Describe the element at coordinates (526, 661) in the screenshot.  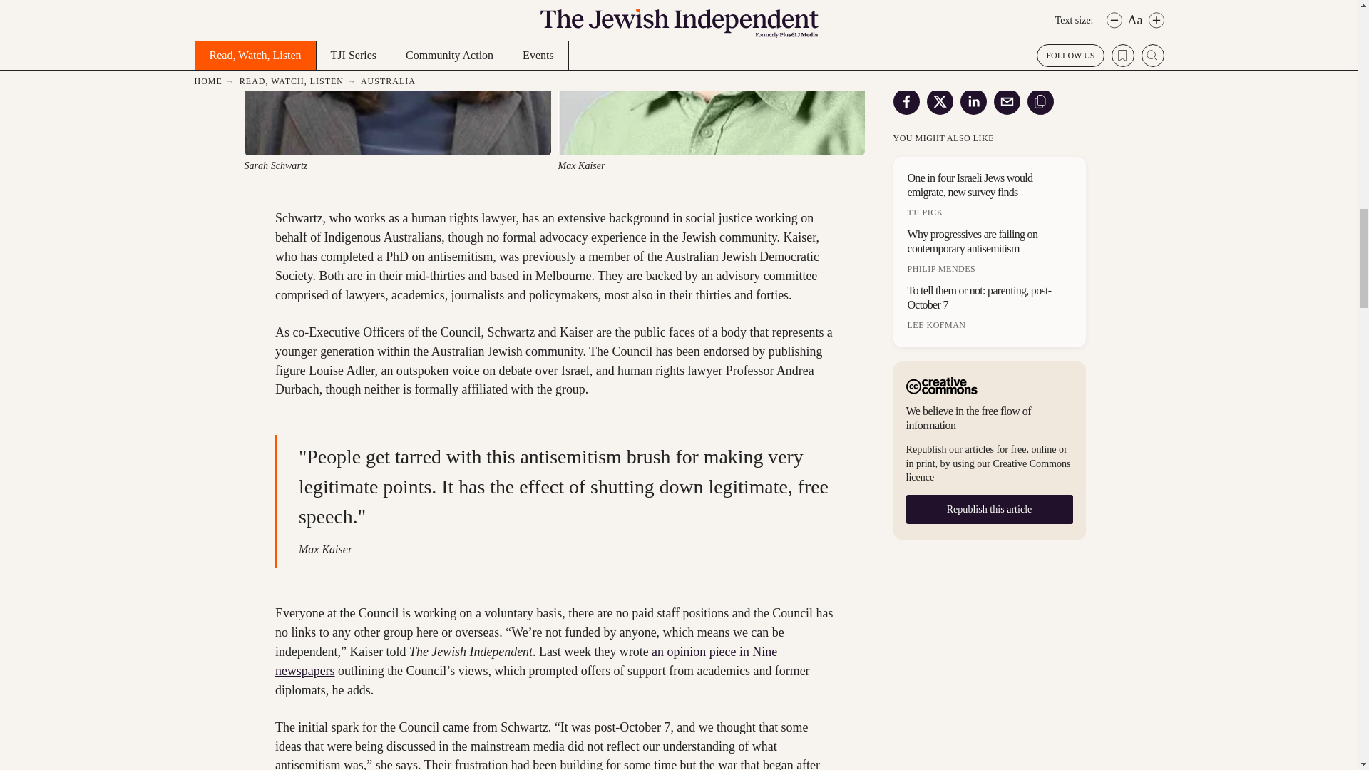
I see `an opinion piece in Nine newspapers` at that location.